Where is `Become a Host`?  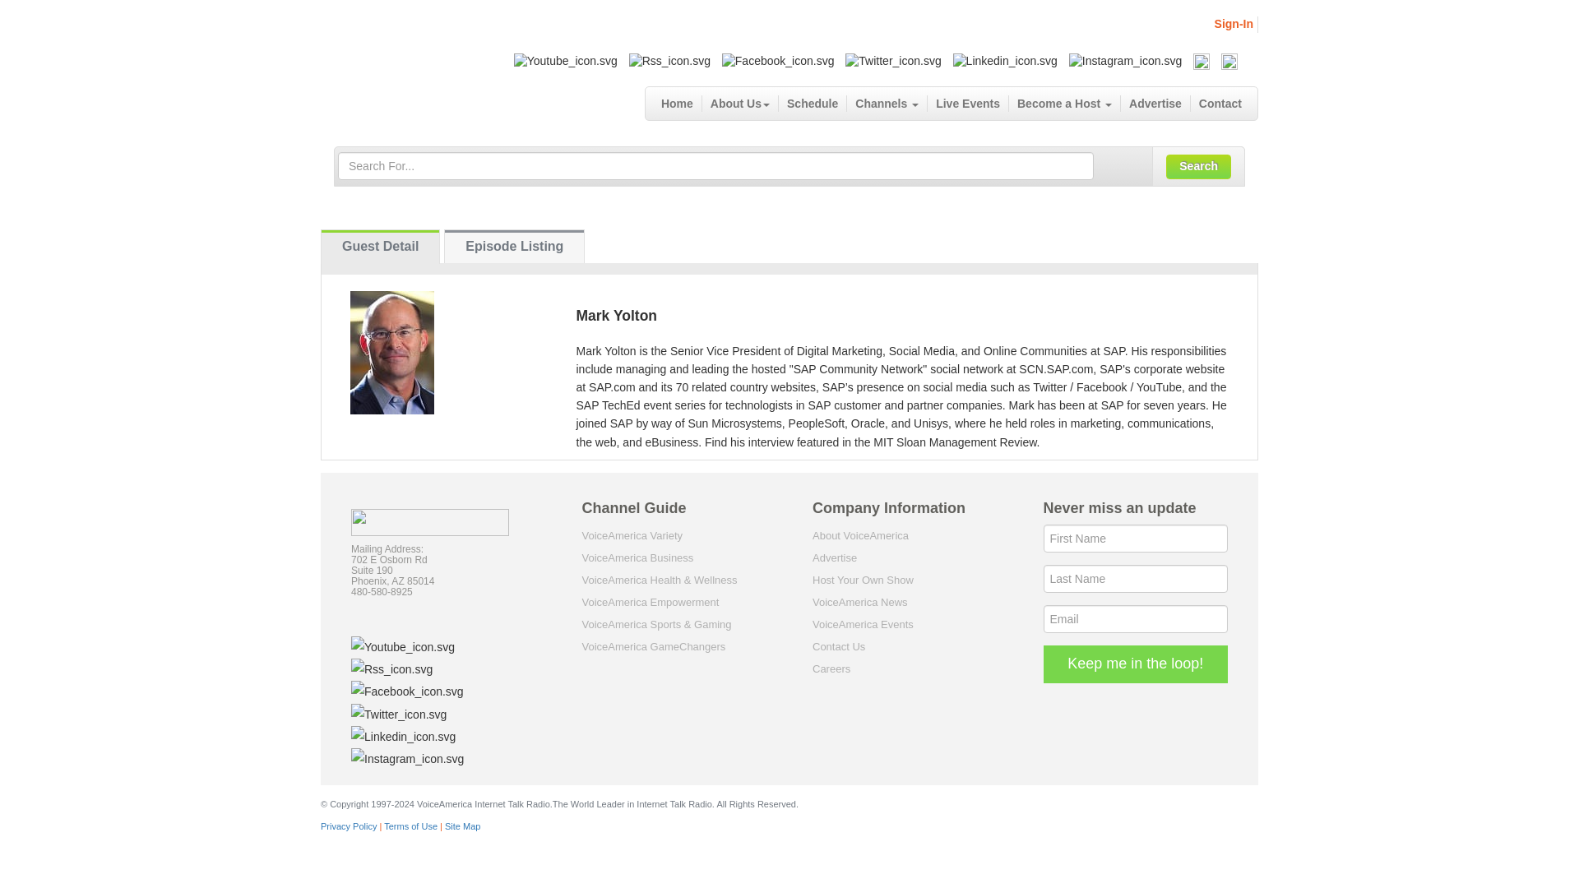 Become a Host is located at coordinates (1064, 104).